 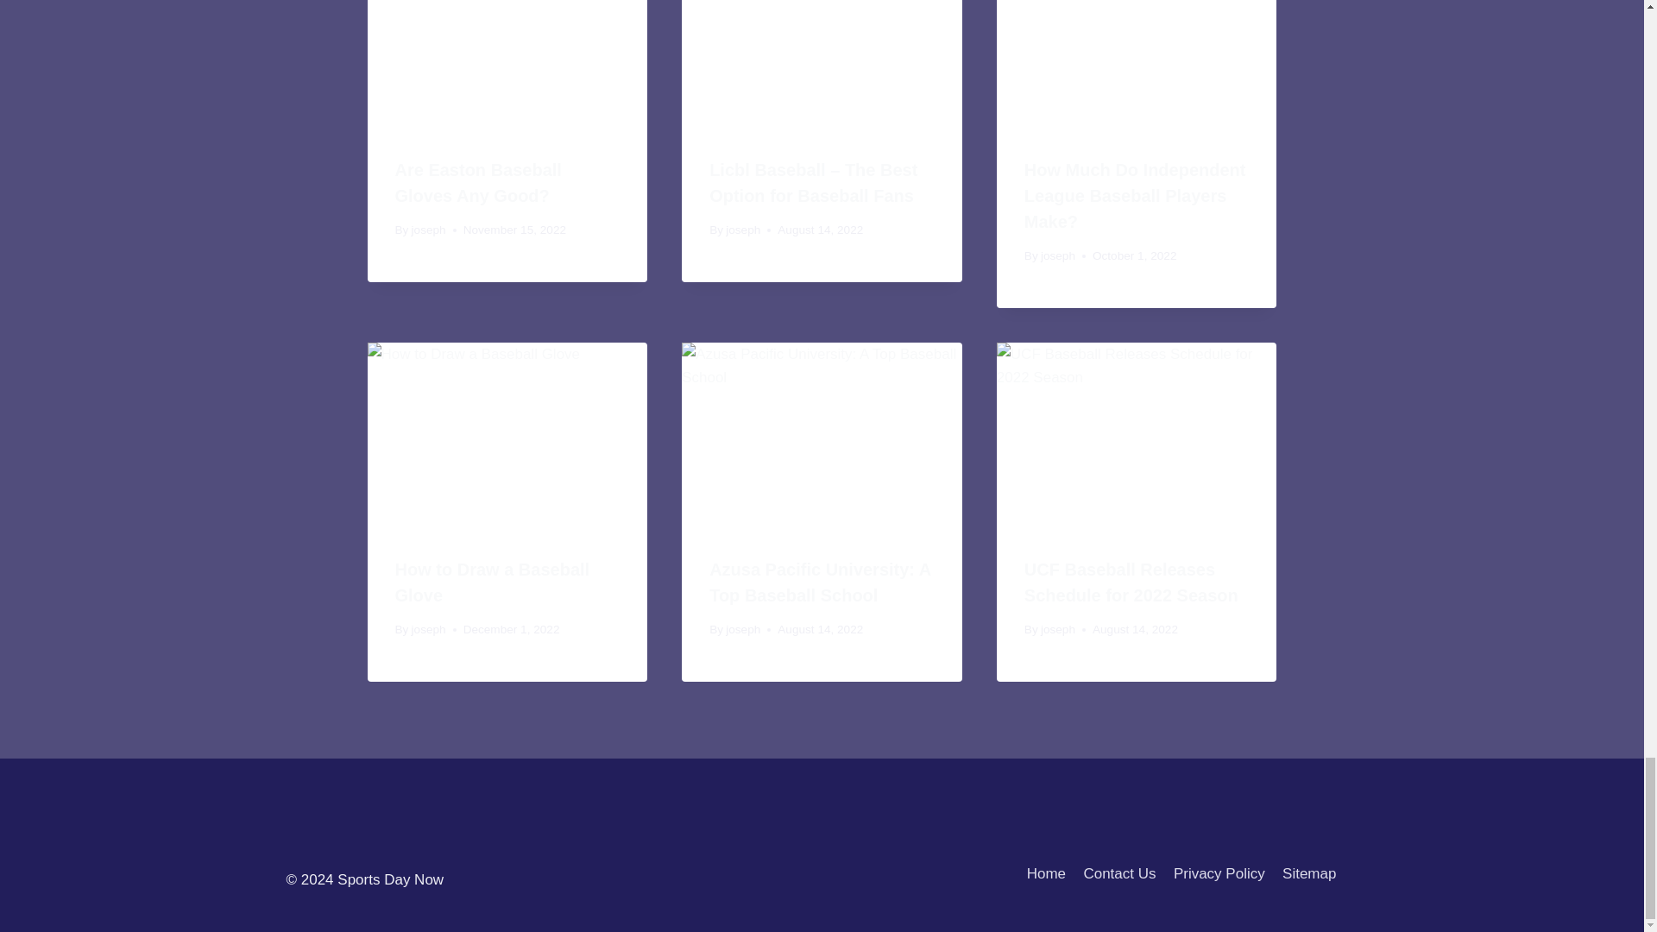 I want to click on How Much Do Independent League Baseball Players Make?, so click(x=1134, y=195).